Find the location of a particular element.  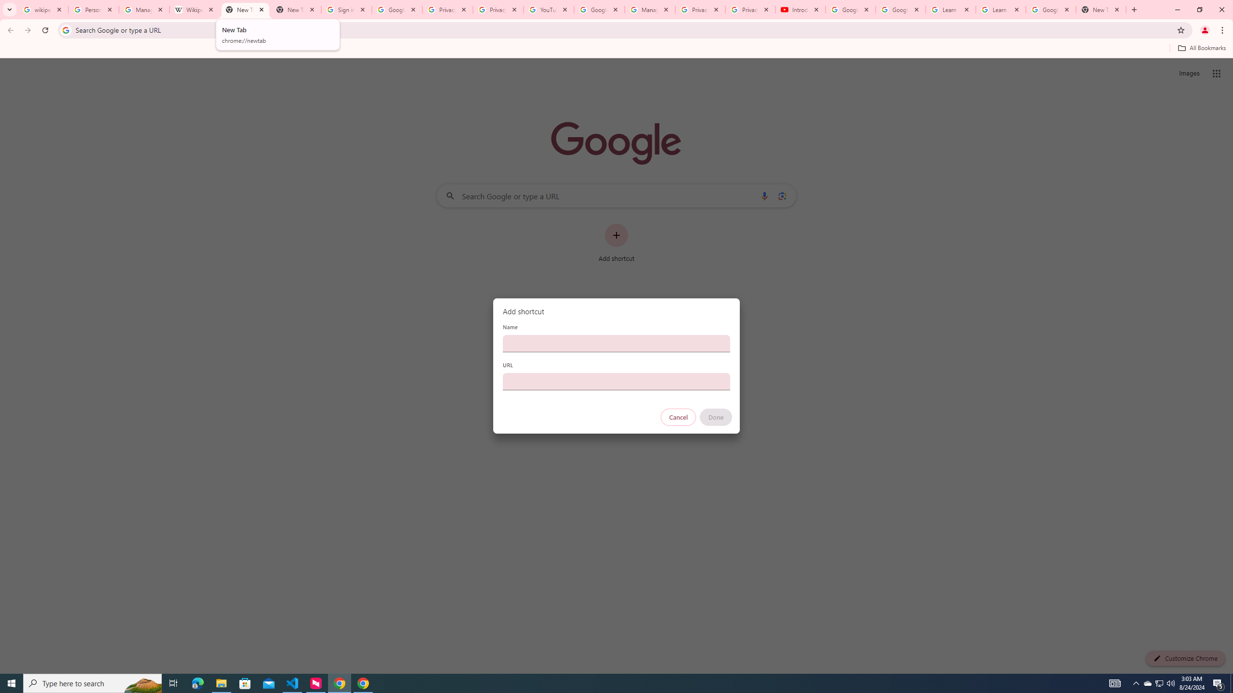

Search icon is located at coordinates (66, 30).